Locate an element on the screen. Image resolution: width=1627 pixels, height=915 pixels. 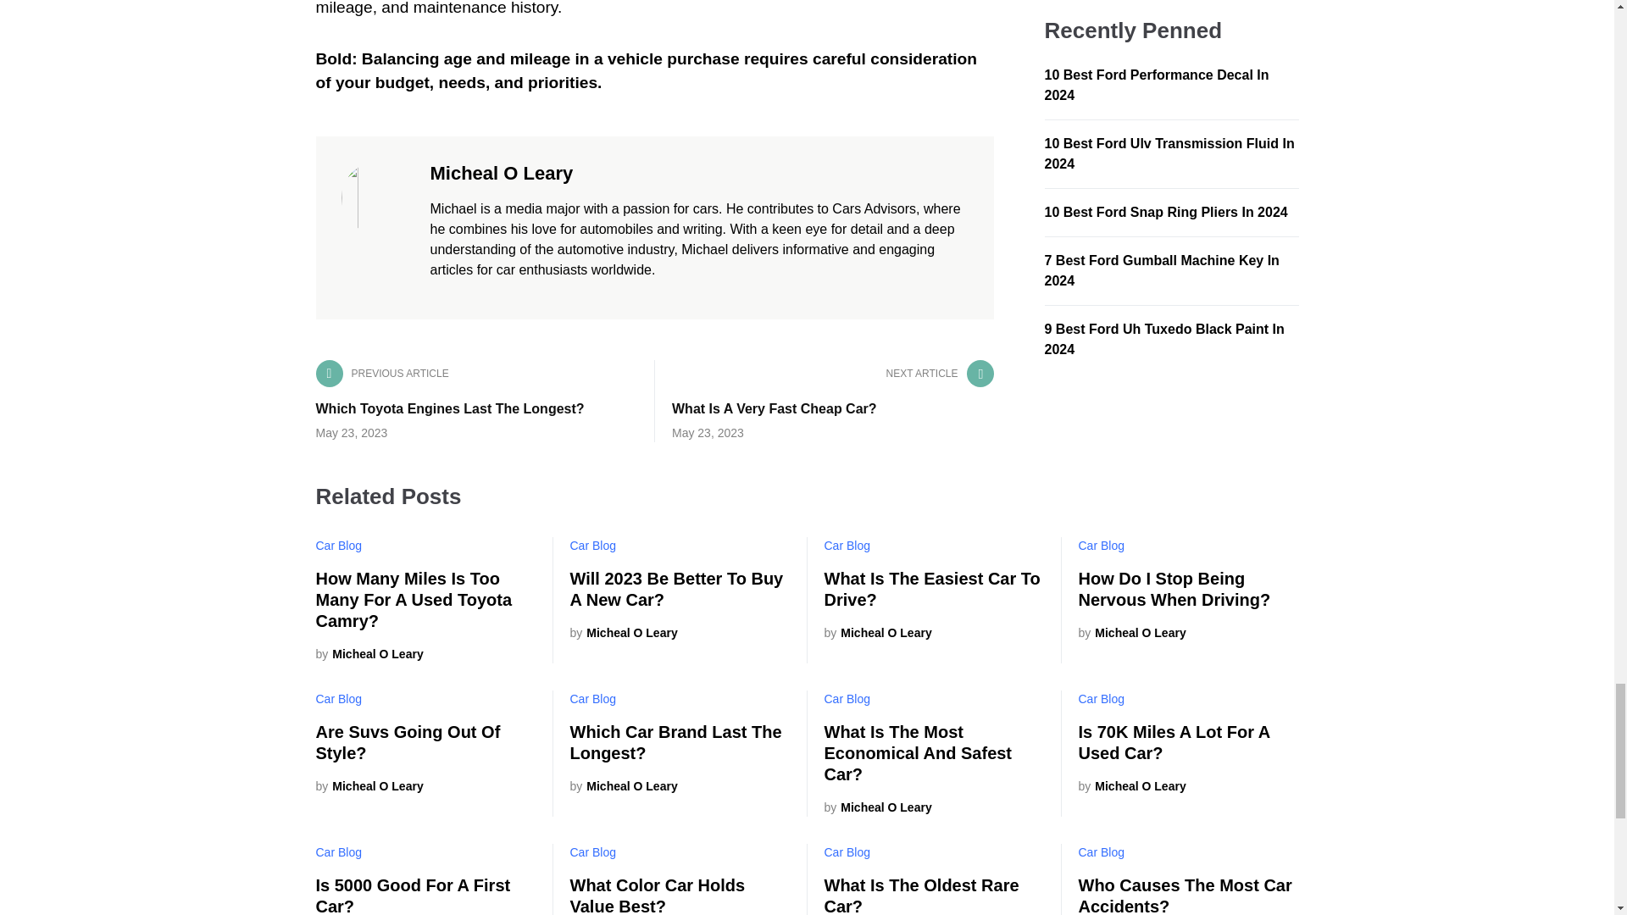
View all posts by Micheal O Leary is located at coordinates (876, 633).